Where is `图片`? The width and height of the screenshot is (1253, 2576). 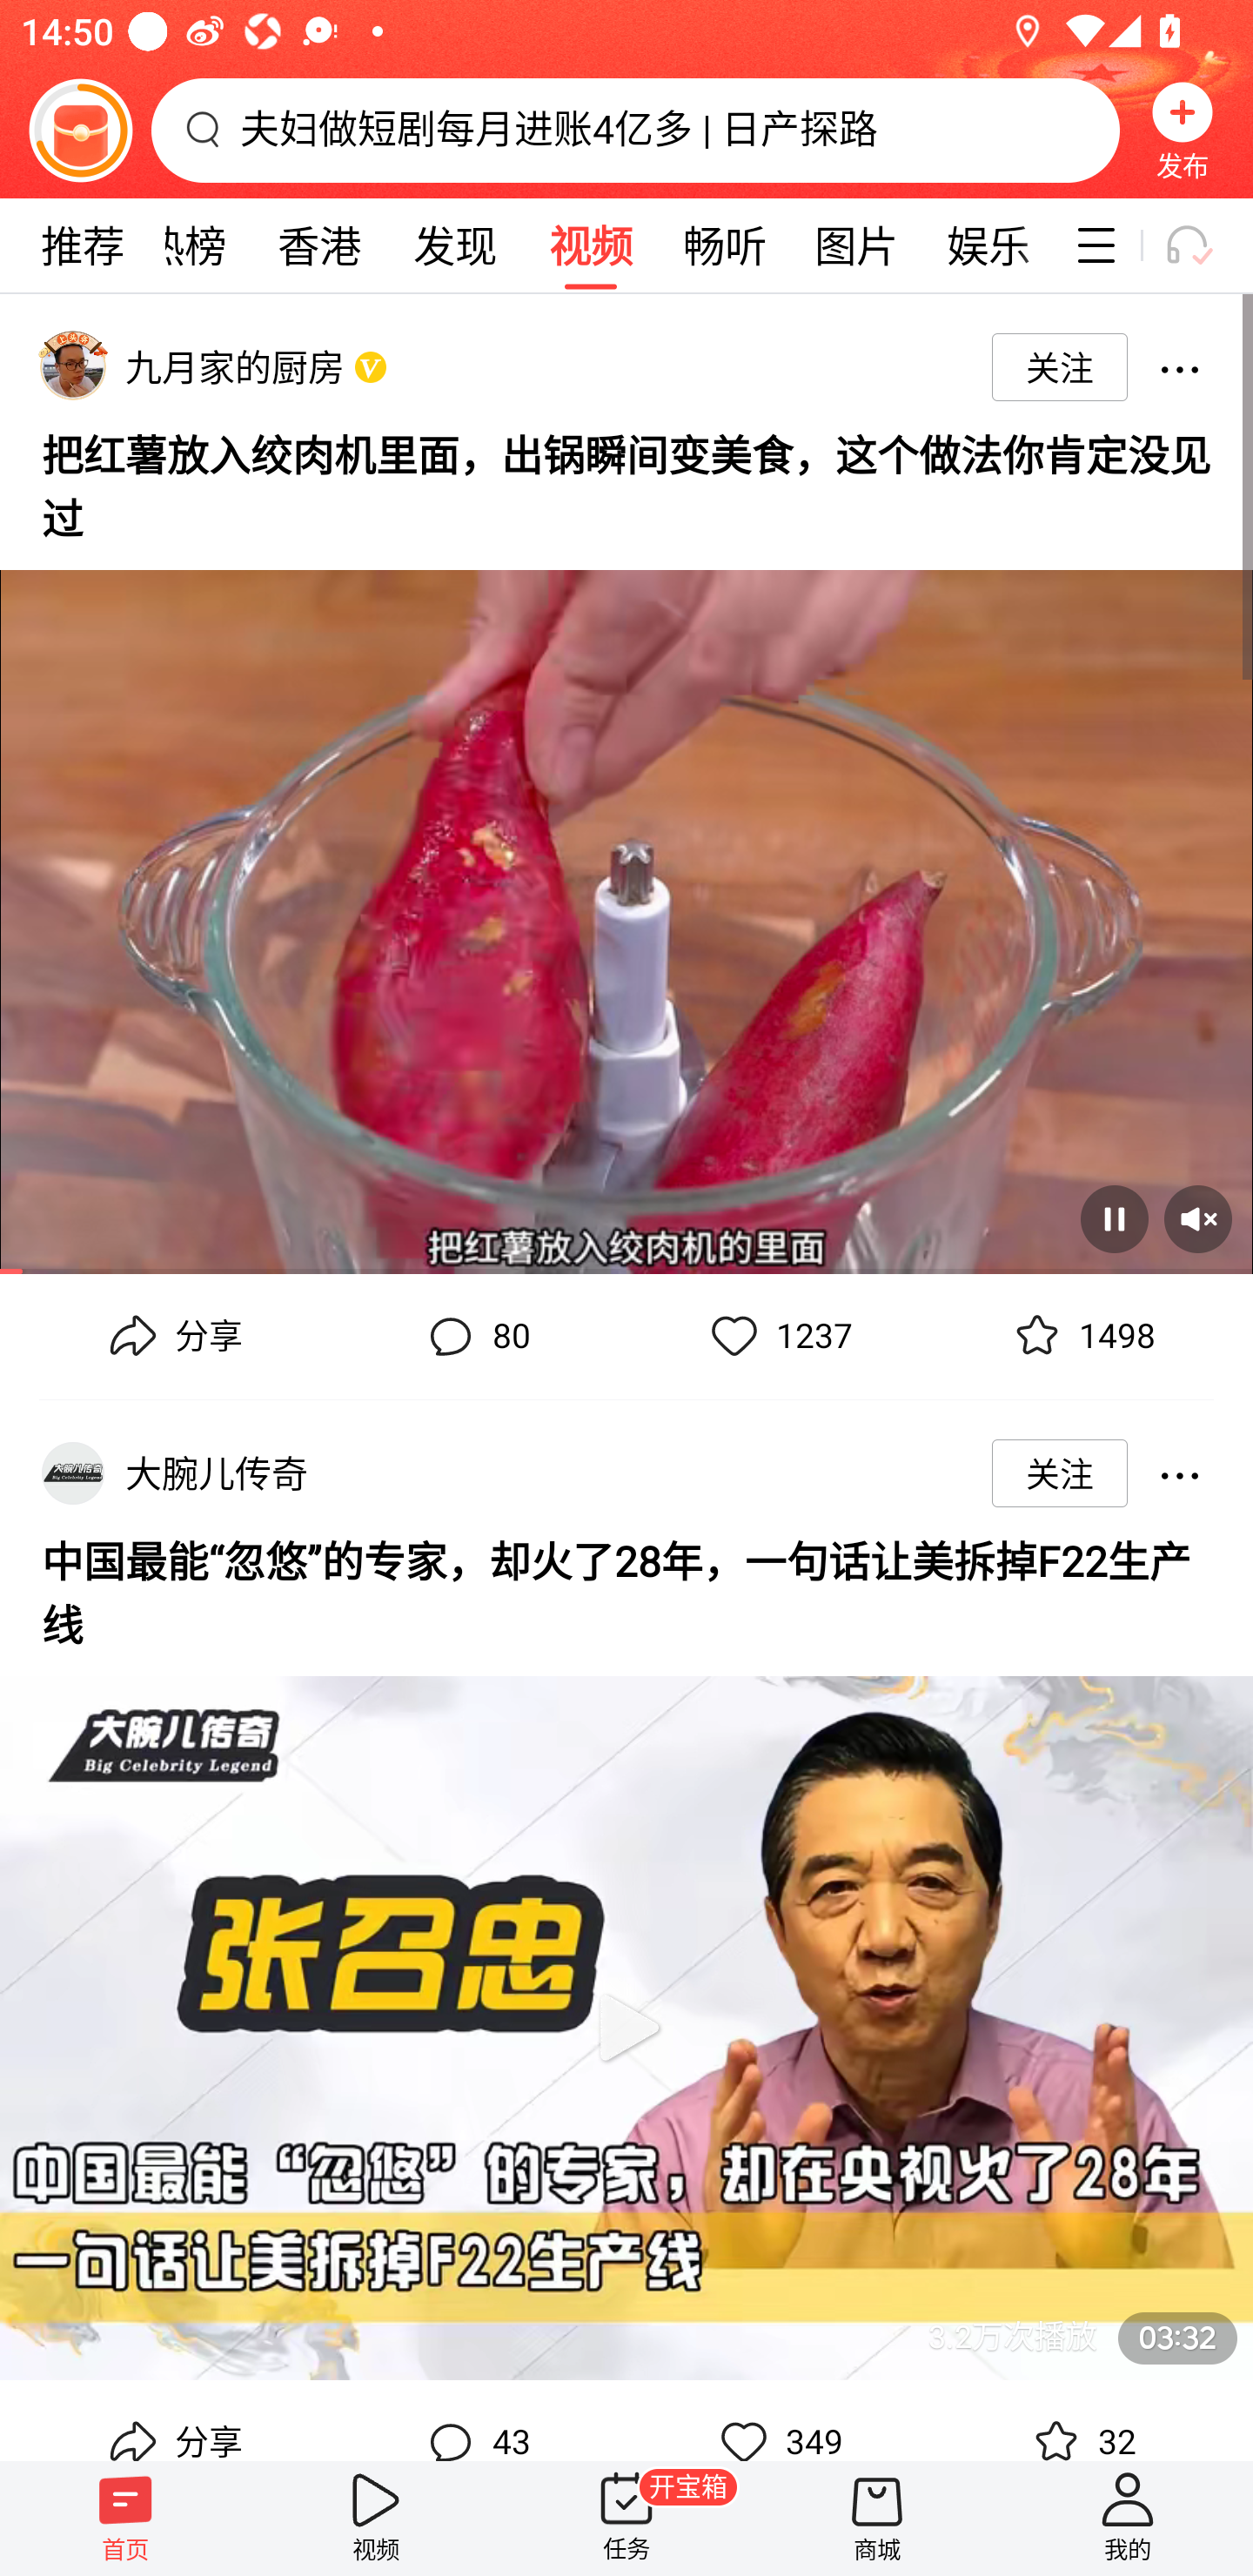
图片 is located at coordinates (856, 245).